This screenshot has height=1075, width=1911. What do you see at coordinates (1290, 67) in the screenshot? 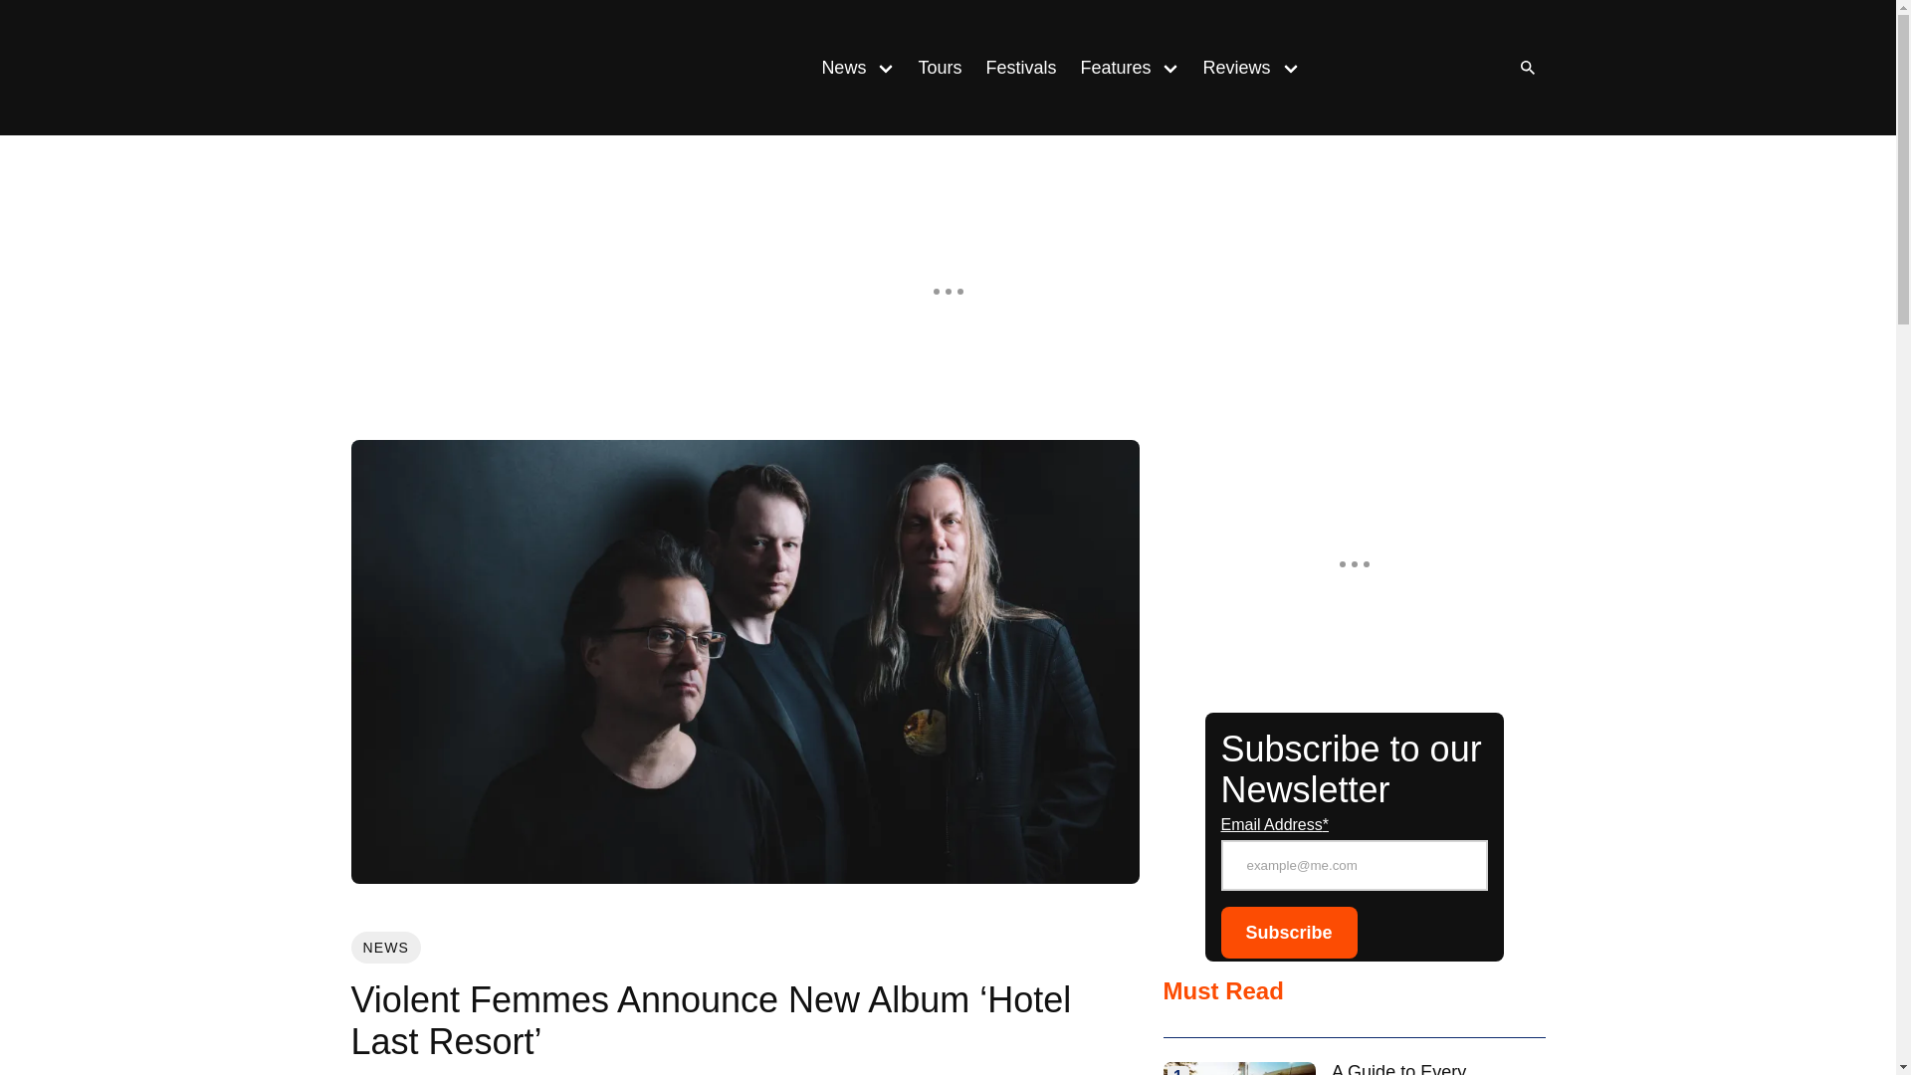
I see `Open menu` at bounding box center [1290, 67].